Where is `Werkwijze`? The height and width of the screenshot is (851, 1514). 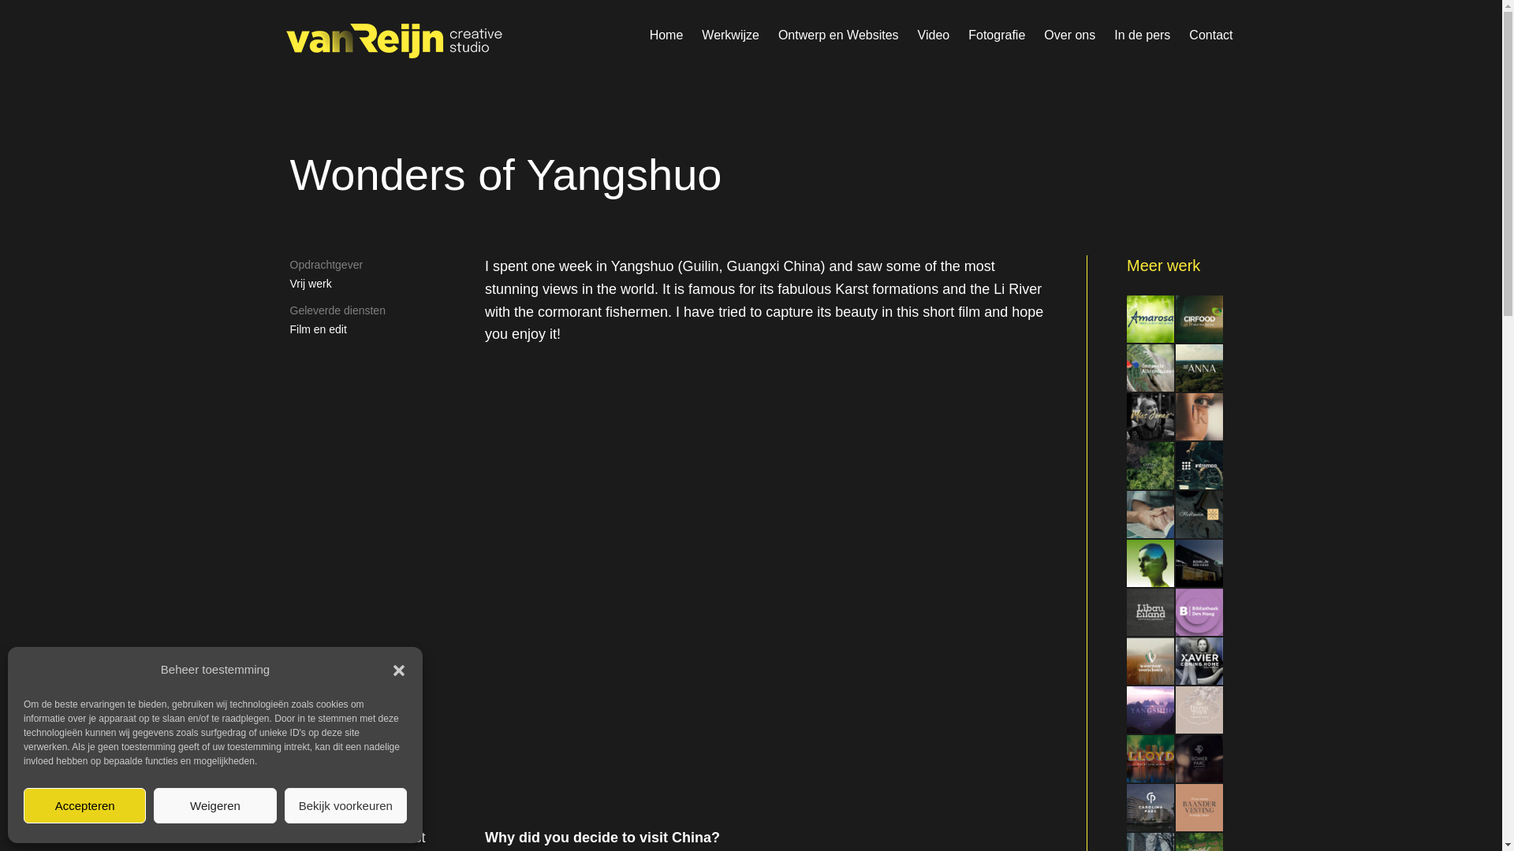 Werkwijze is located at coordinates (730, 35).